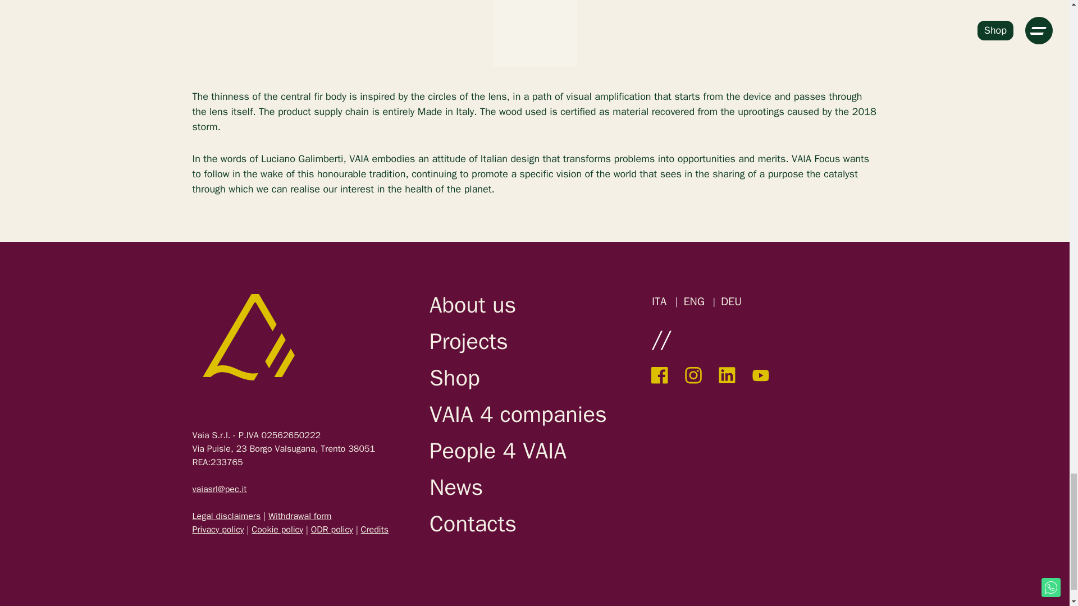 This screenshot has width=1078, height=606. What do you see at coordinates (761, 375) in the screenshot?
I see `YouTube` at bounding box center [761, 375].